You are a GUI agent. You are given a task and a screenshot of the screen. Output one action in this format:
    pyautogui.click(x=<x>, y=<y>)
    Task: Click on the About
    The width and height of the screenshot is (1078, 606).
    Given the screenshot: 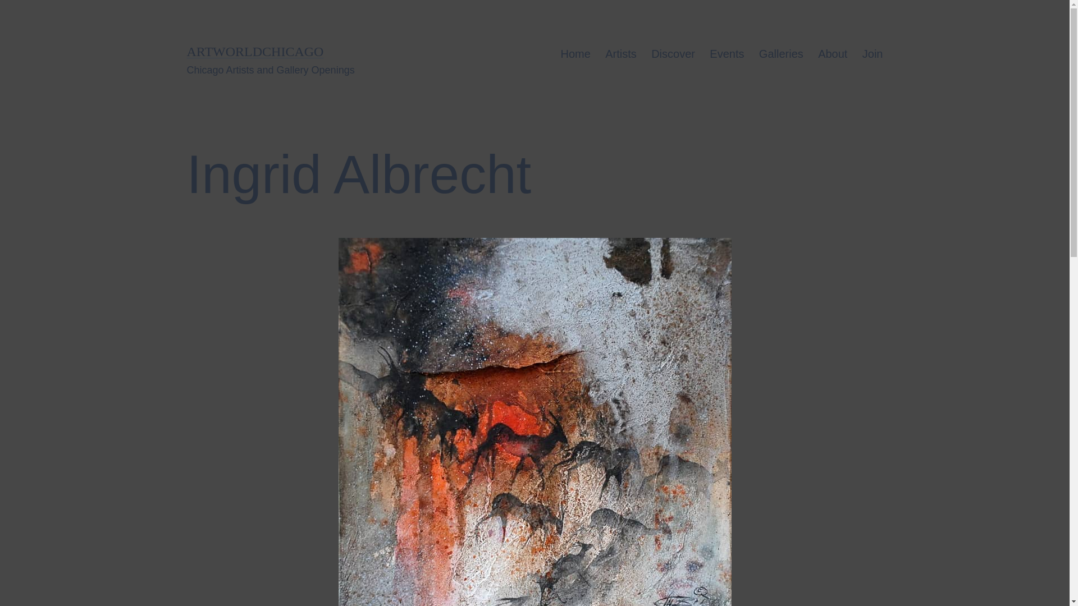 What is the action you would take?
    pyautogui.click(x=832, y=54)
    